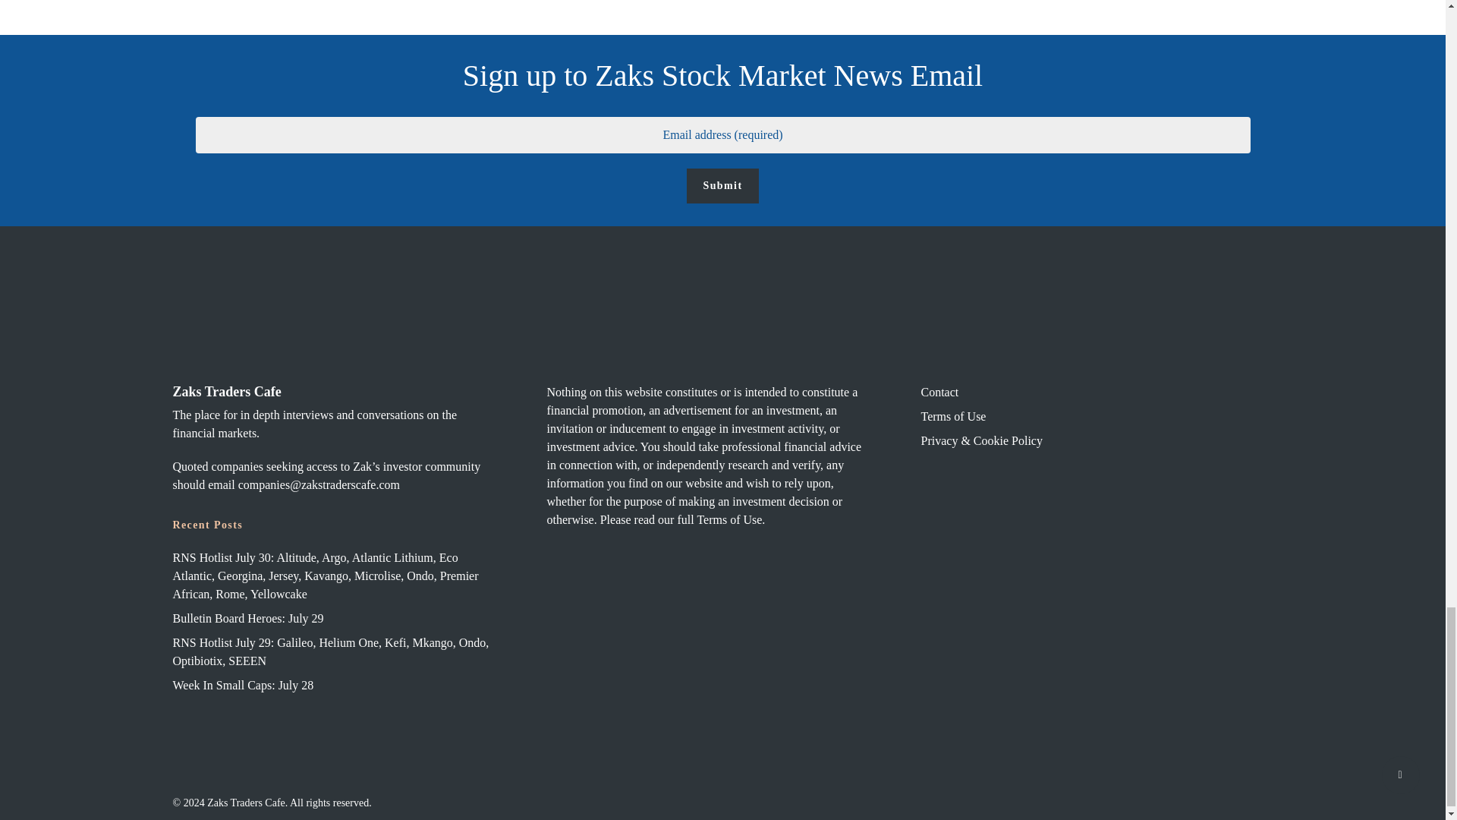 This screenshot has width=1457, height=820. I want to click on Bulletin Board Heroes: July 29, so click(331, 619).